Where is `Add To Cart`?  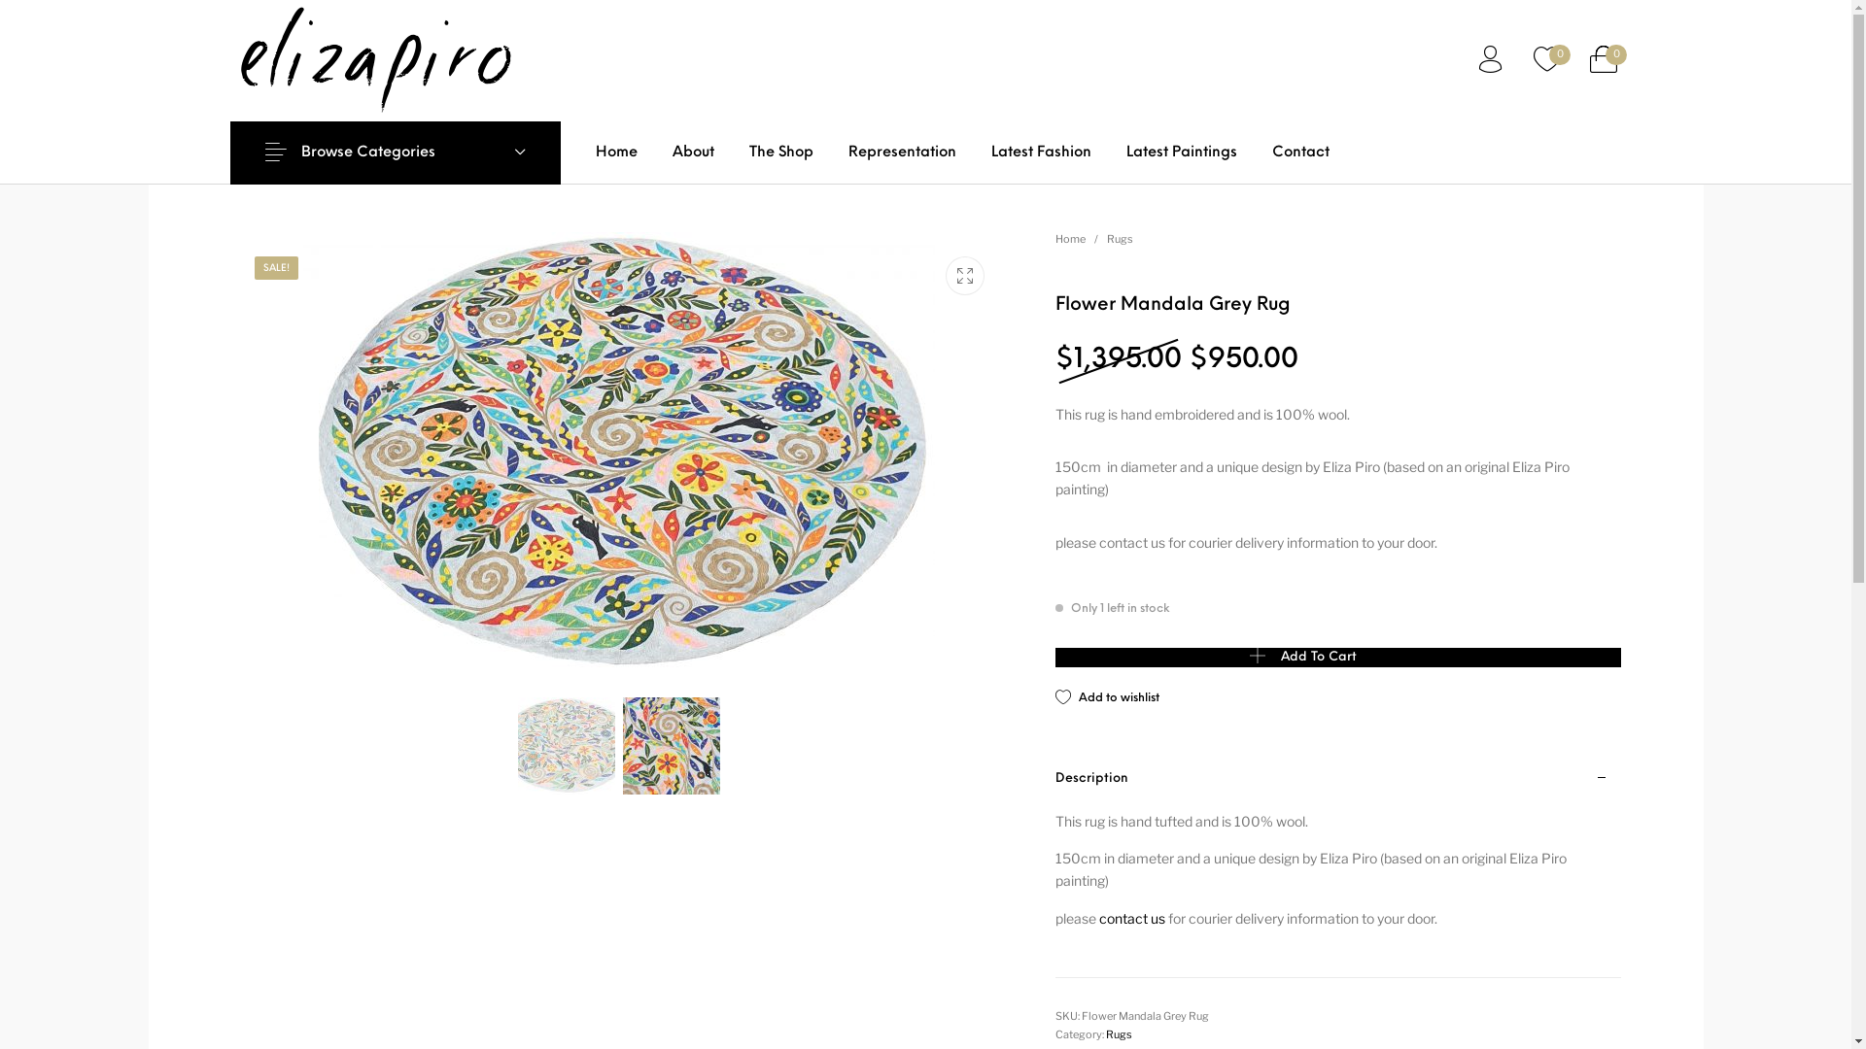
Add To Cart is located at coordinates (1339, 658).